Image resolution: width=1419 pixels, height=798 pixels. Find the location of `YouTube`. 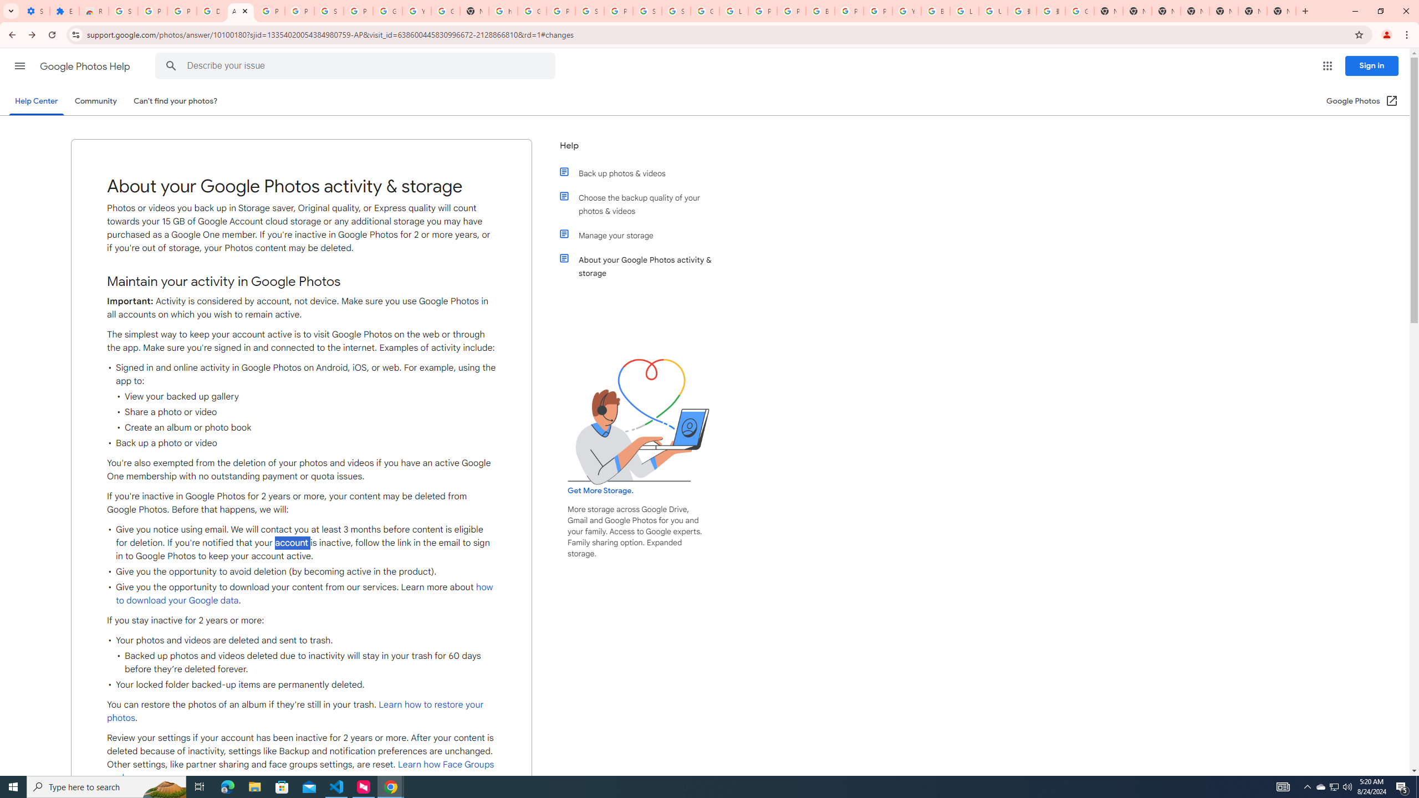

YouTube is located at coordinates (907, 11).